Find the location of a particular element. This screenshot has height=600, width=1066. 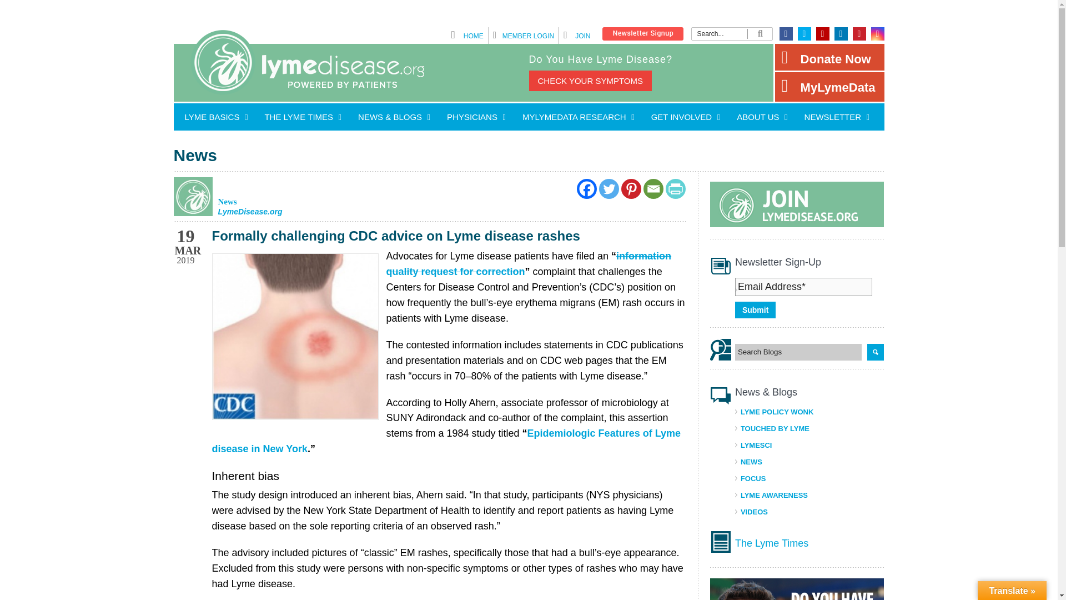

Submit is located at coordinates (755, 310).